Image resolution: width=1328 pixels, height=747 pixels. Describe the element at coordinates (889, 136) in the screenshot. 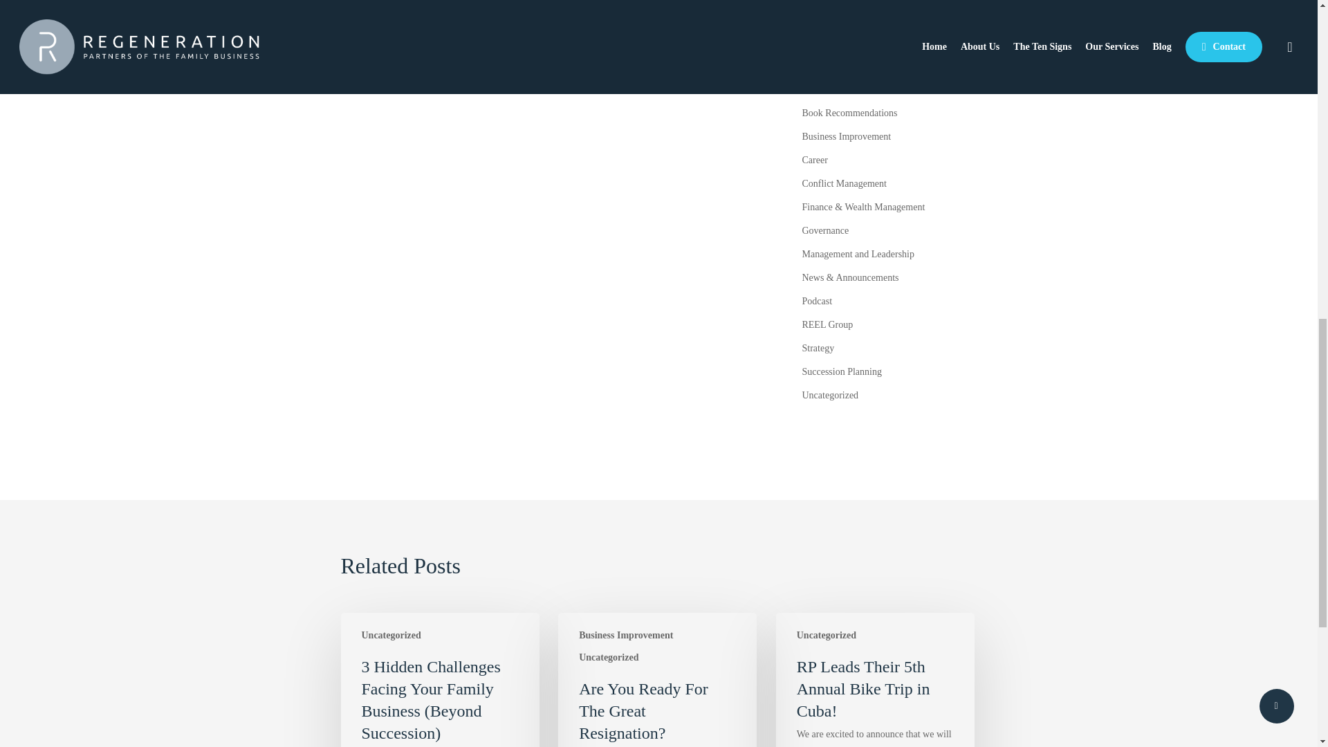

I see `Business Improvement` at that location.